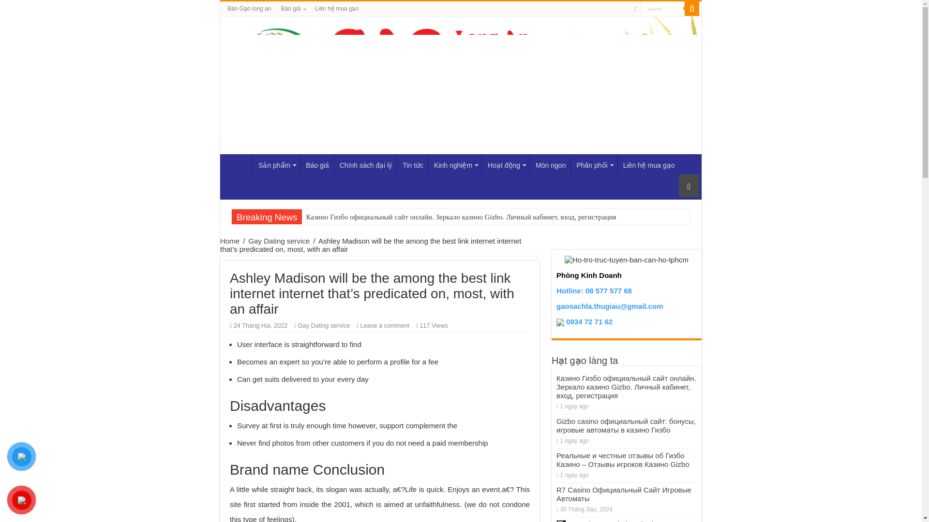  What do you see at coordinates (663, 9) in the screenshot?
I see `Search` at bounding box center [663, 9].